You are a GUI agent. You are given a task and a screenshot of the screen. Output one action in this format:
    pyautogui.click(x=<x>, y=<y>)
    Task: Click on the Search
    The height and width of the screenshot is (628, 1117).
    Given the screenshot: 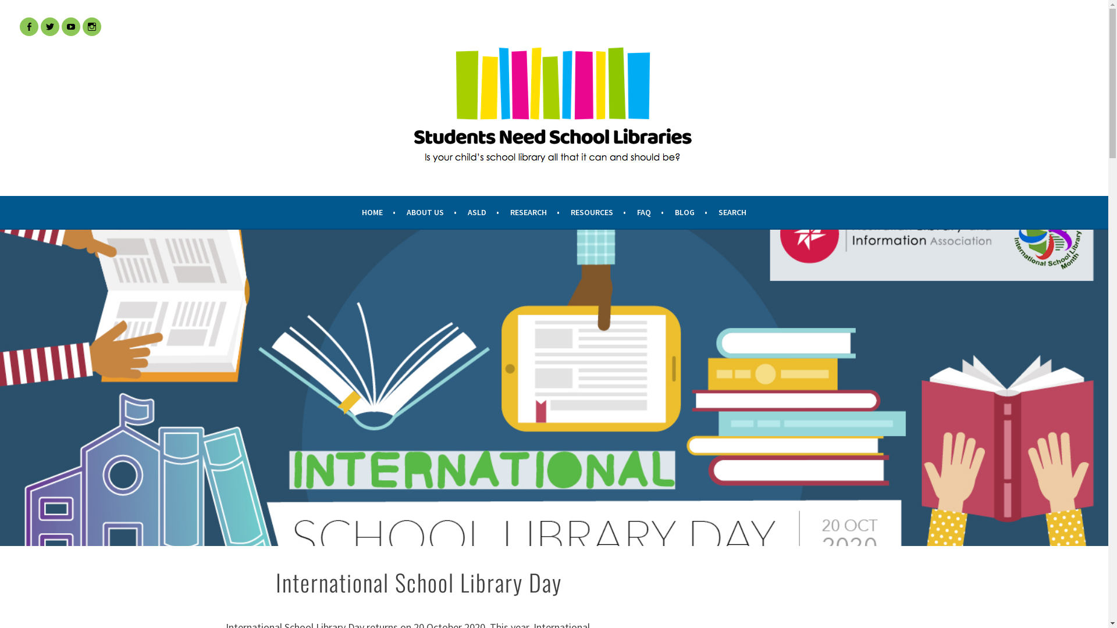 What is the action you would take?
    pyautogui.click(x=21, y=10)
    